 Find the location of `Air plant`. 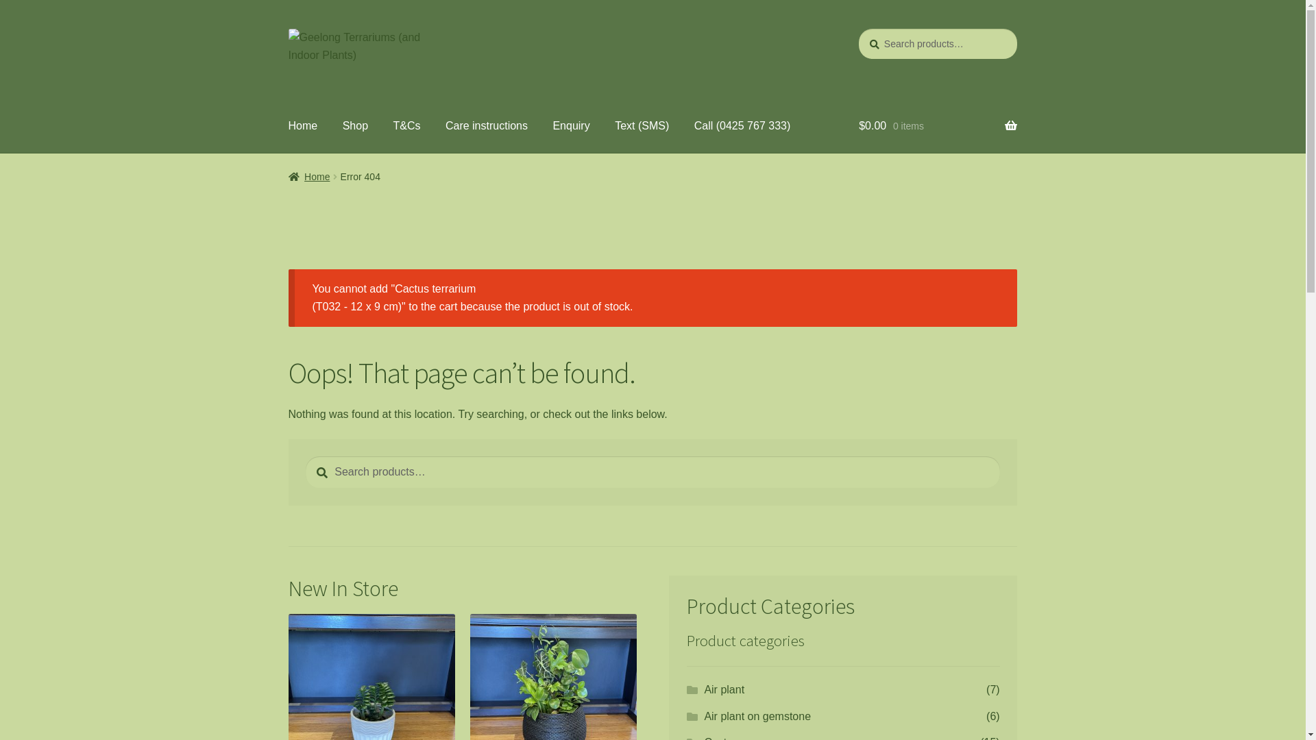

Air plant is located at coordinates (724, 689).